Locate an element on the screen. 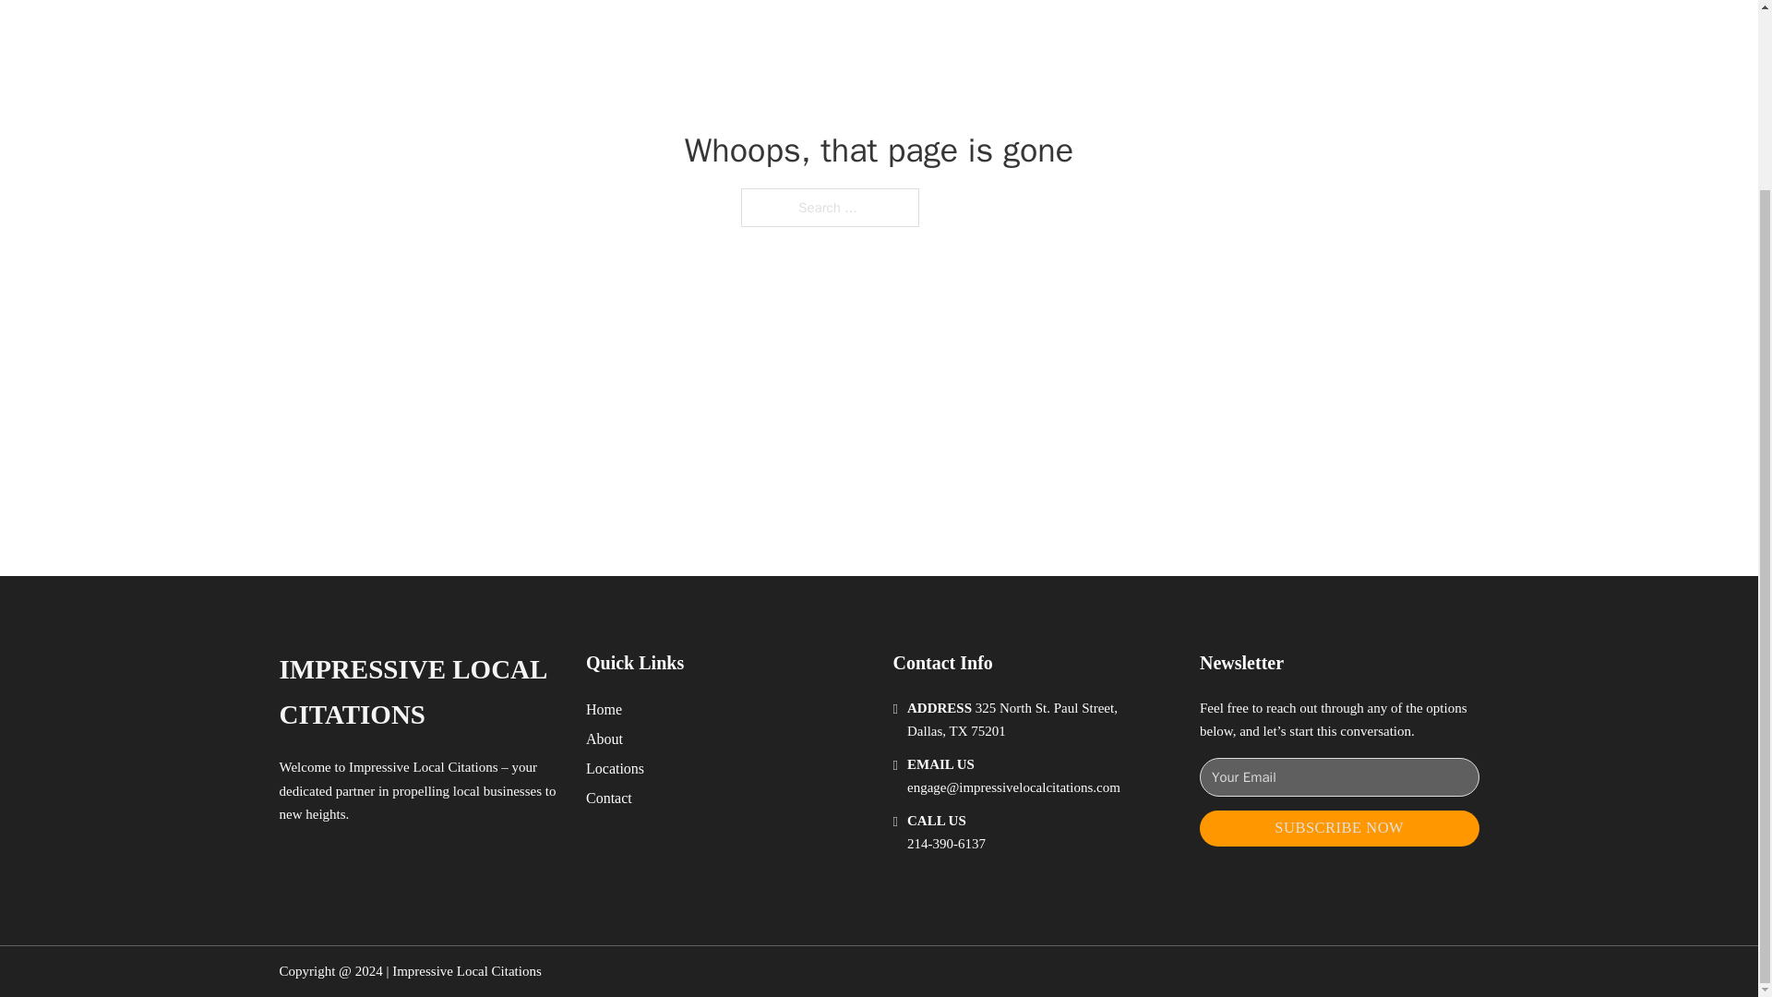 This screenshot has height=997, width=1772. SUBSCRIBE NOW is located at coordinates (1339, 828).